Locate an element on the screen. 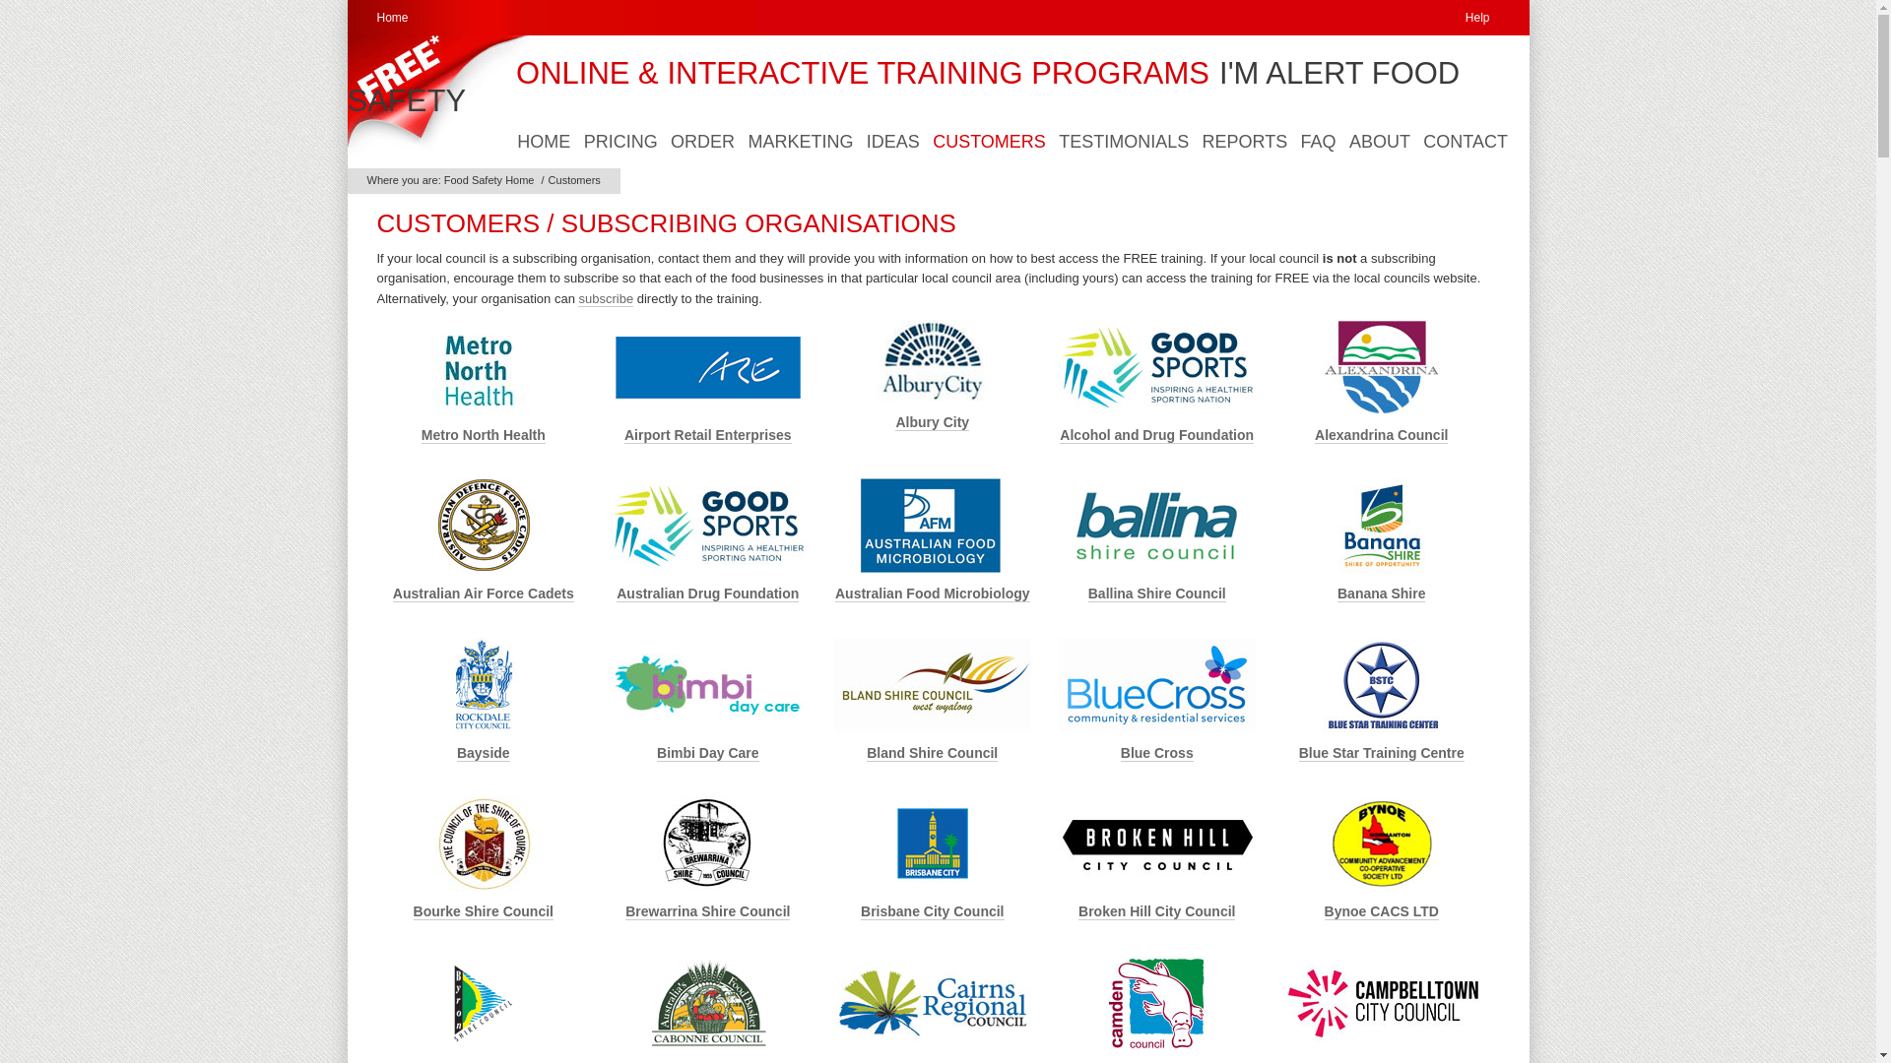  Alcohol and Drug Foundation is located at coordinates (1156, 435).